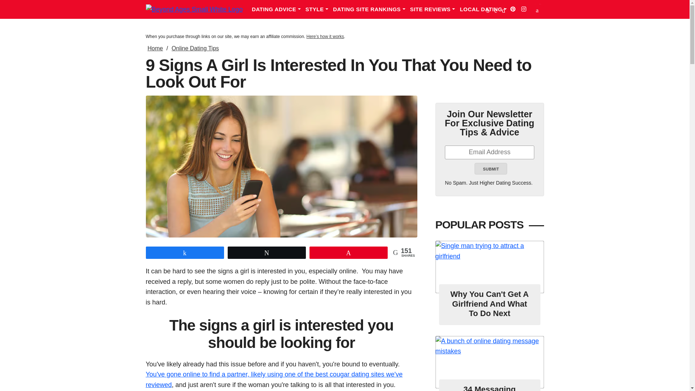 Image resolution: width=695 pixels, height=391 pixels. Describe the element at coordinates (371, 9) in the screenshot. I see `Dating Site Rankings` at that location.